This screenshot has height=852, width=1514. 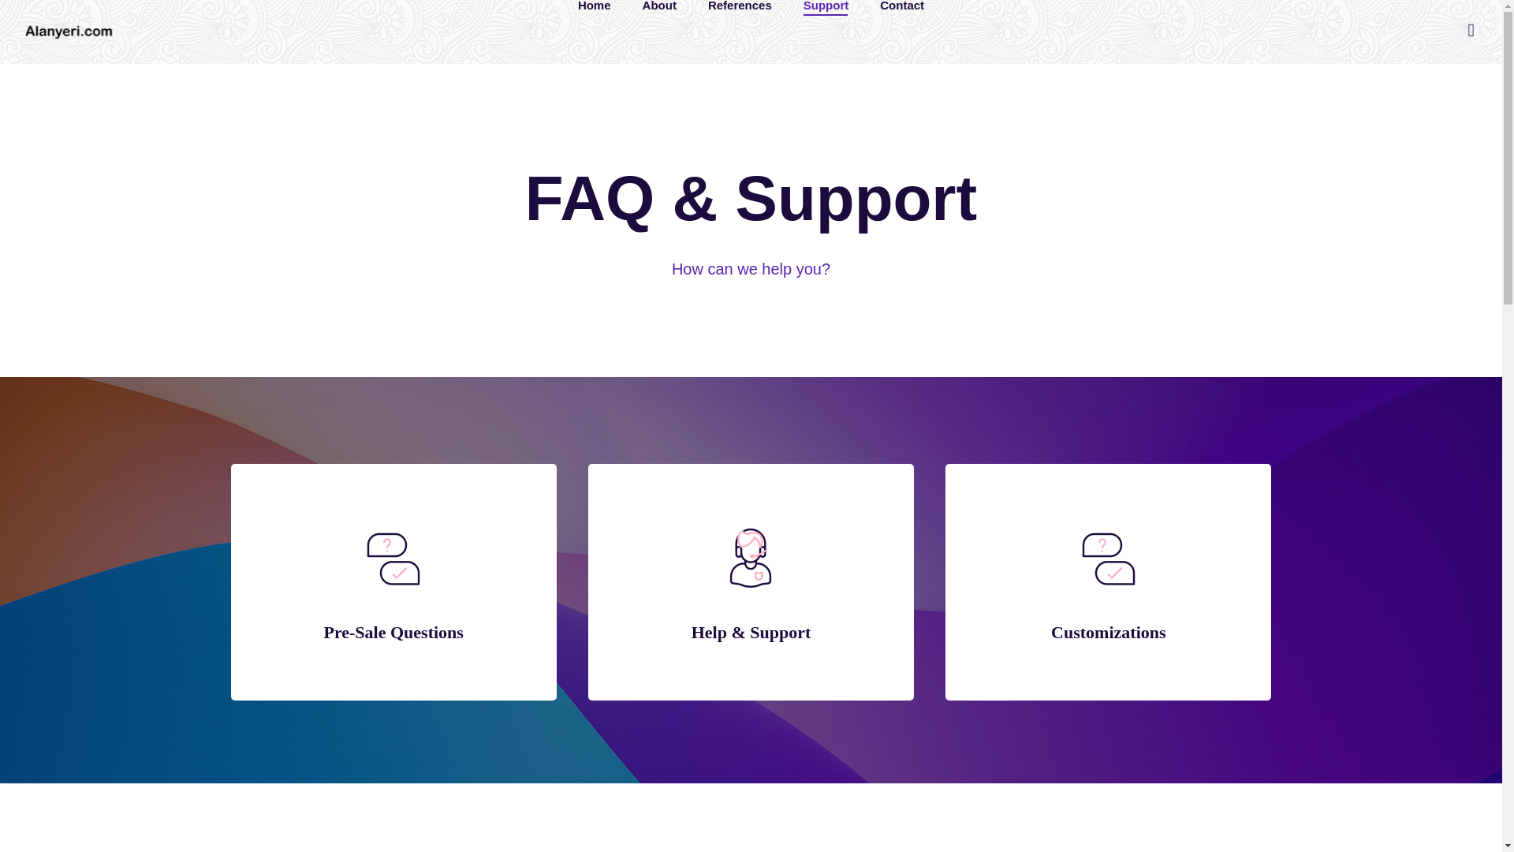 What do you see at coordinates (393, 667) in the screenshot?
I see `Contact us` at bounding box center [393, 667].